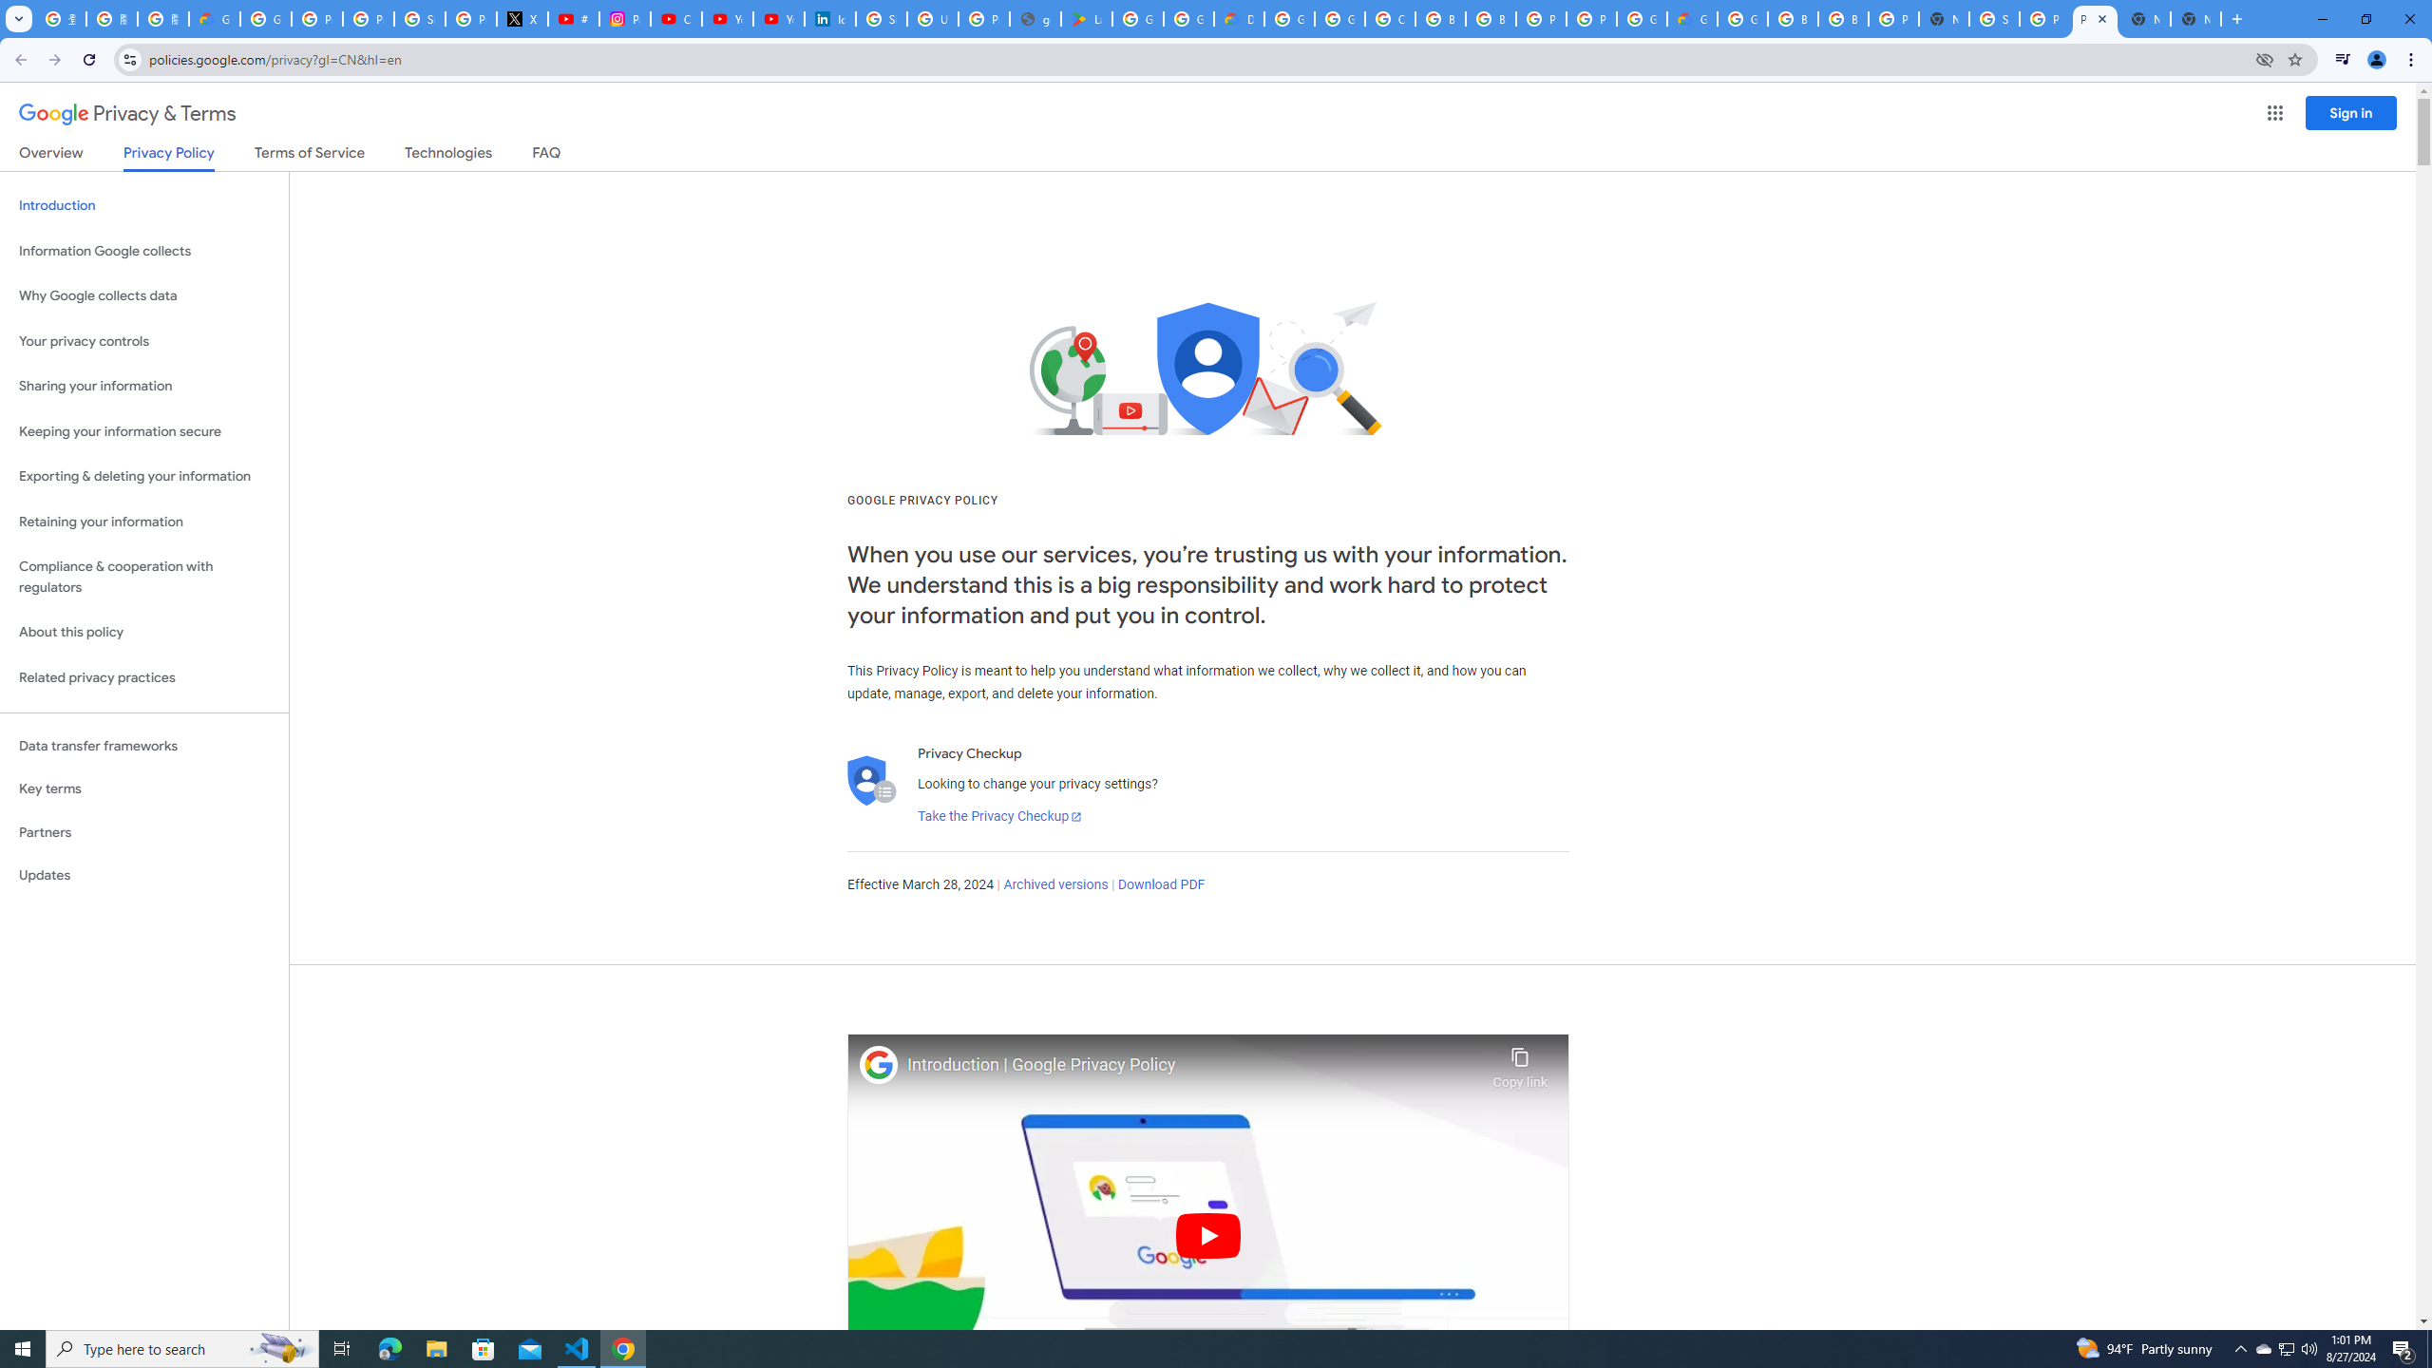 The height and width of the screenshot is (1368, 2432). Describe the element at coordinates (1994, 19) in the screenshot. I see `Sign in - Google Accounts` at that location.